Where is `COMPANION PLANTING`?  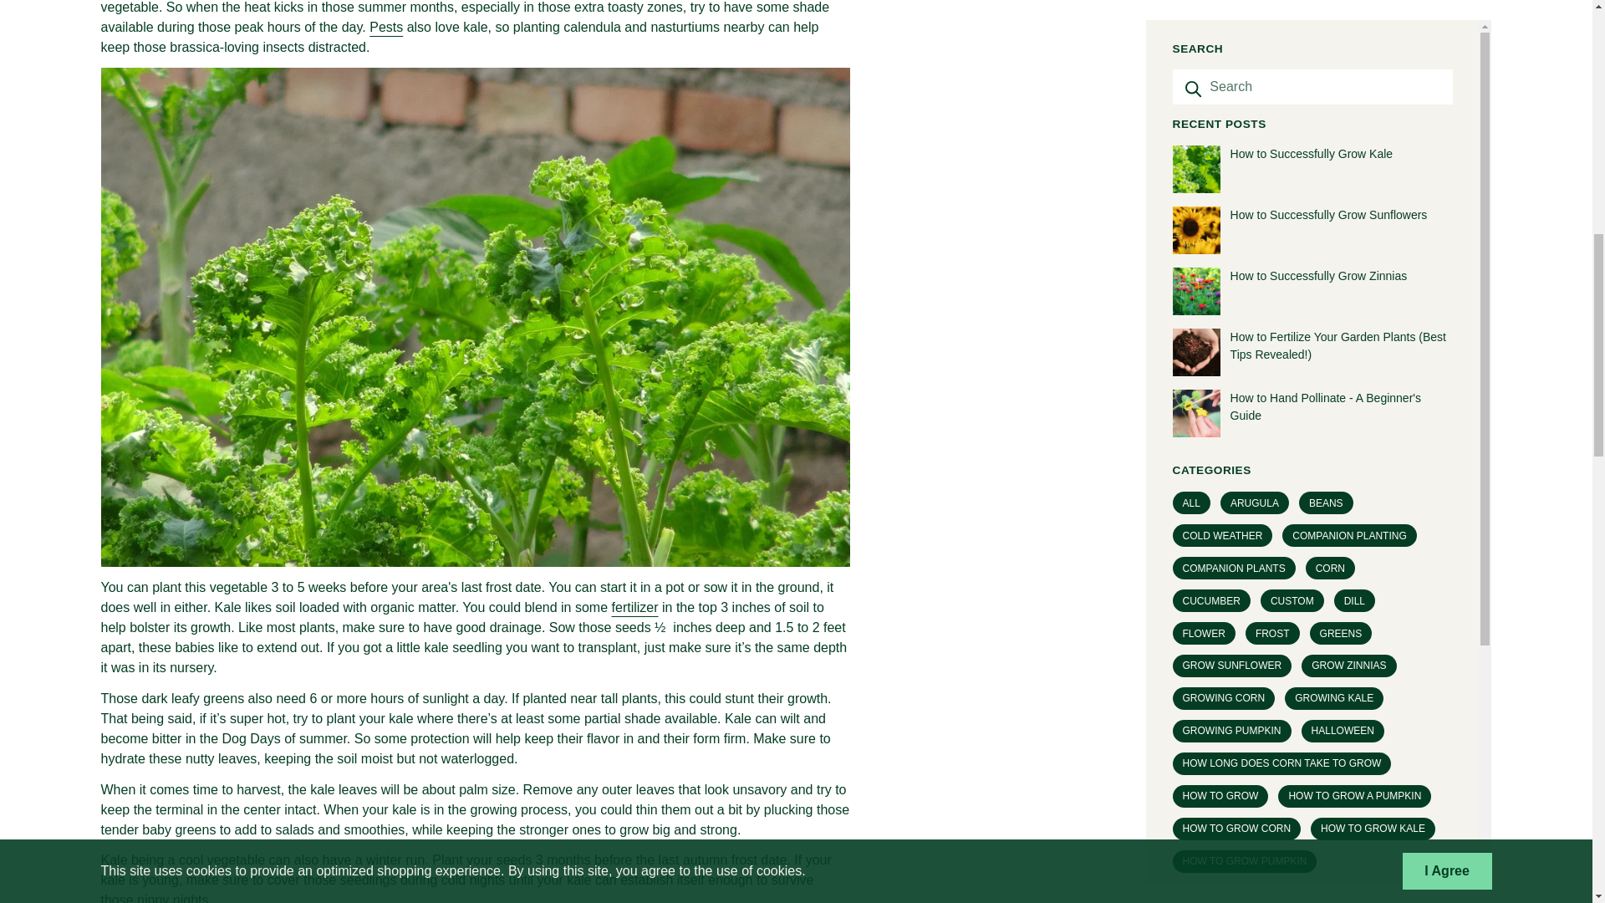 COMPANION PLANTING is located at coordinates (1349, 192).